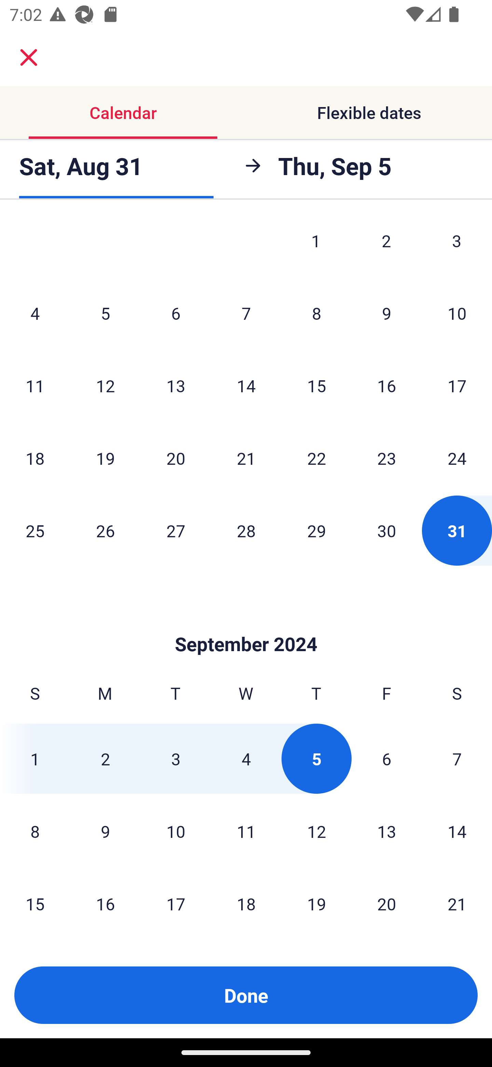 The height and width of the screenshot is (1067, 492). What do you see at coordinates (369, 112) in the screenshot?
I see `Flexible dates` at bounding box center [369, 112].